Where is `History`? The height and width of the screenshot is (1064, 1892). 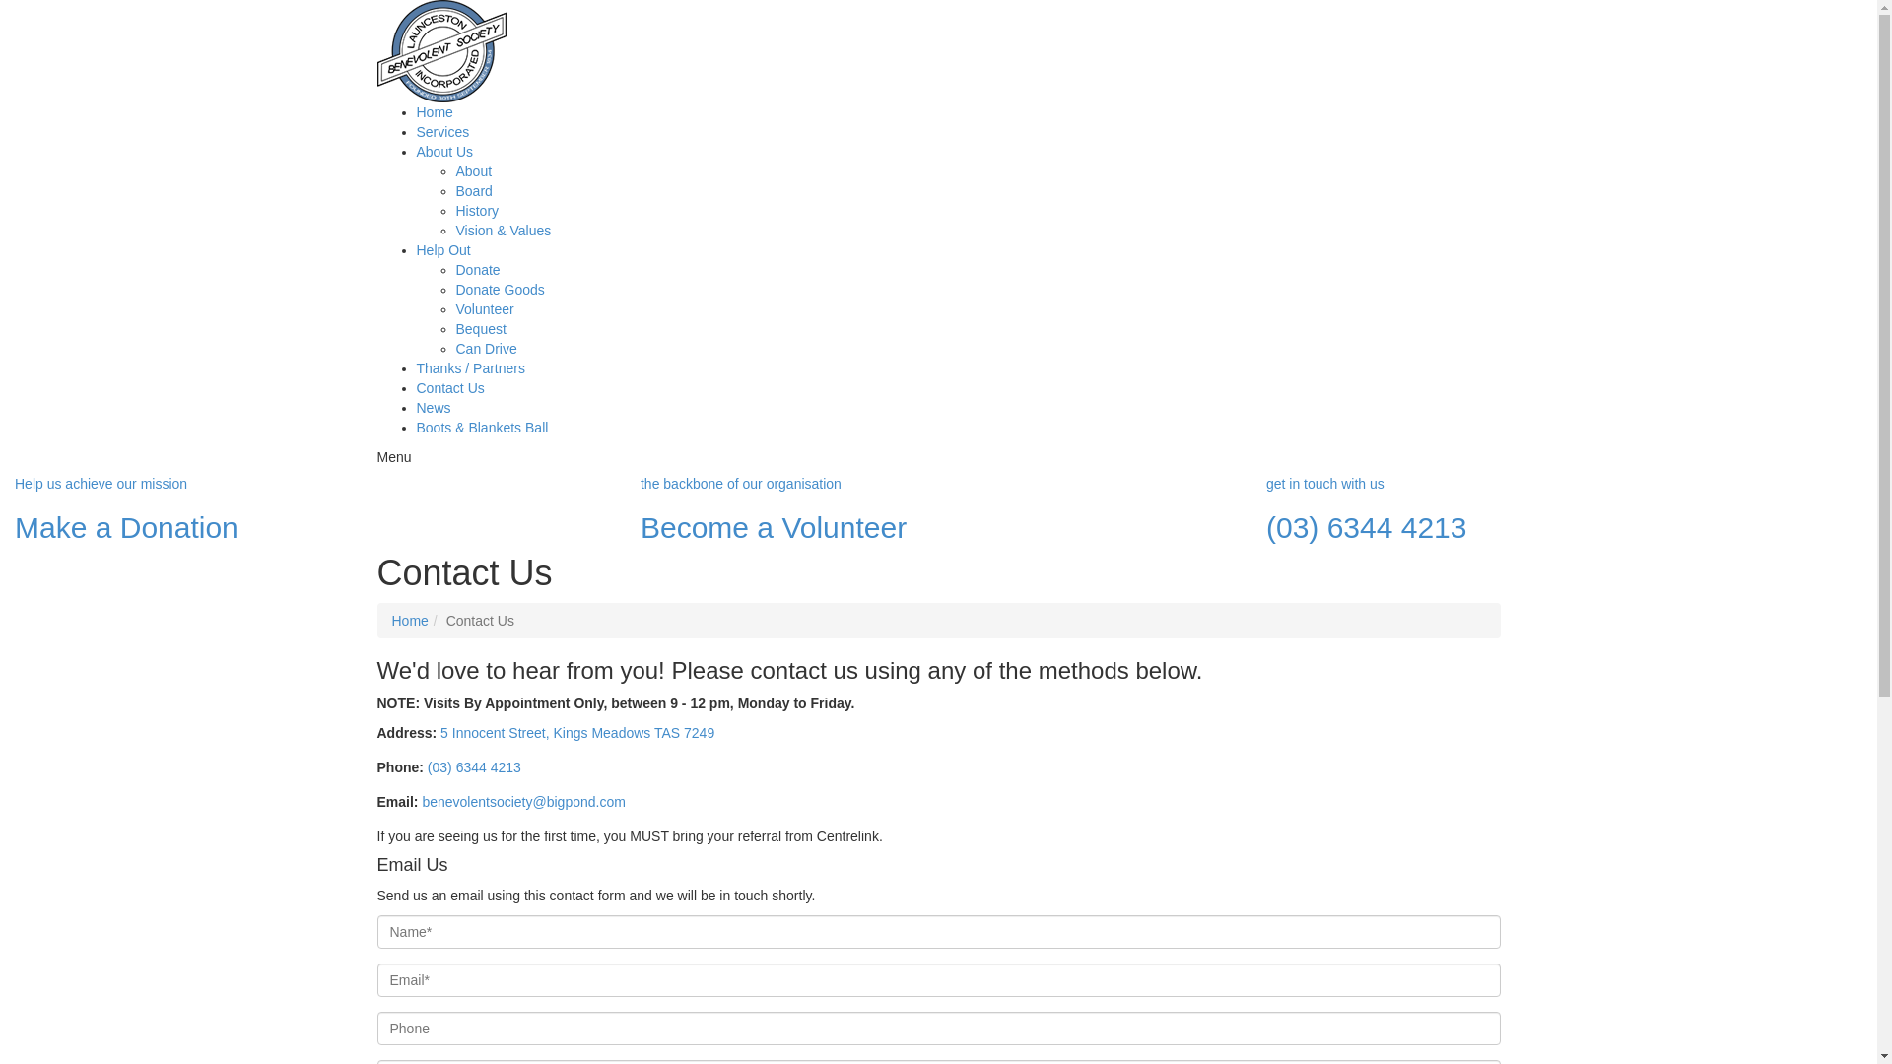 History is located at coordinates (477, 211).